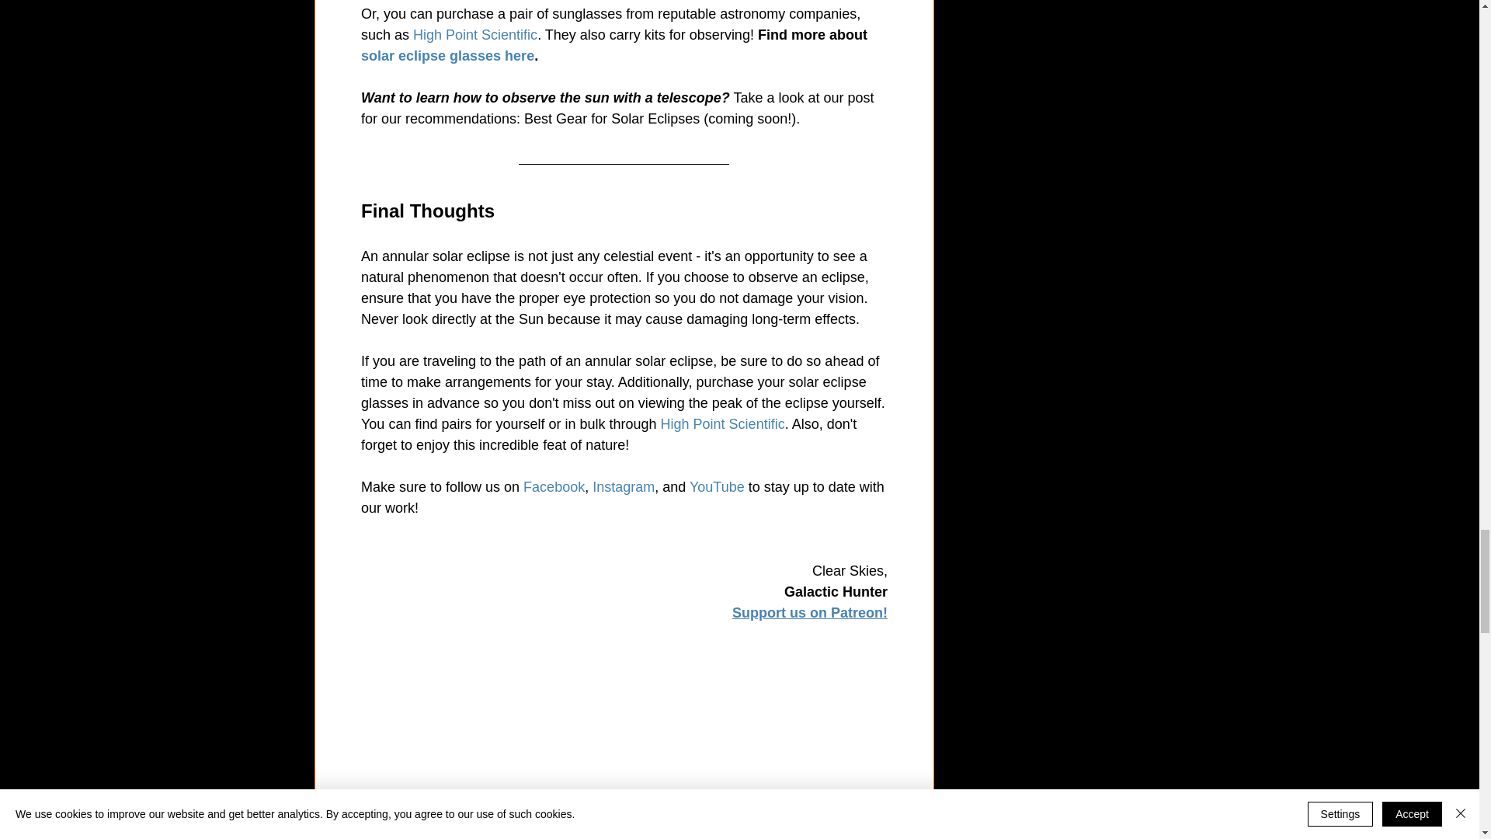 The width and height of the screenshot is (1491, 839). What do you see at coordinates (624, 753) in the screenshot?
I see `remote content` at bounding box center [624, 753].